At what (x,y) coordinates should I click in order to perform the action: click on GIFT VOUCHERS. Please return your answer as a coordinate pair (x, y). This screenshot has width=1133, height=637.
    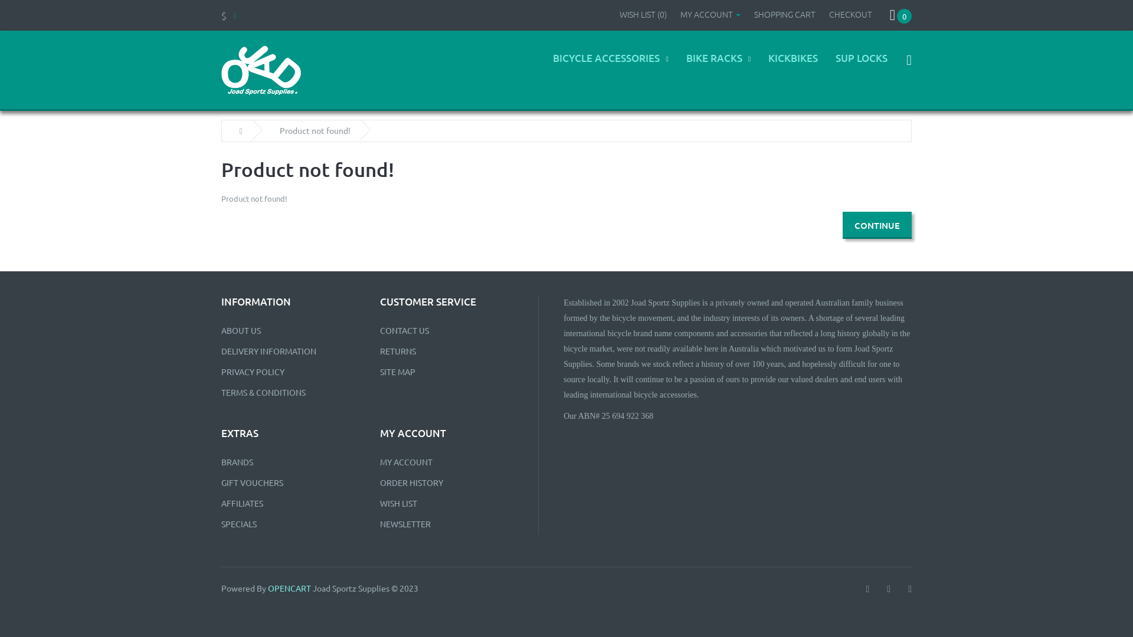
    Looking at the image, I should click on (253, 482).